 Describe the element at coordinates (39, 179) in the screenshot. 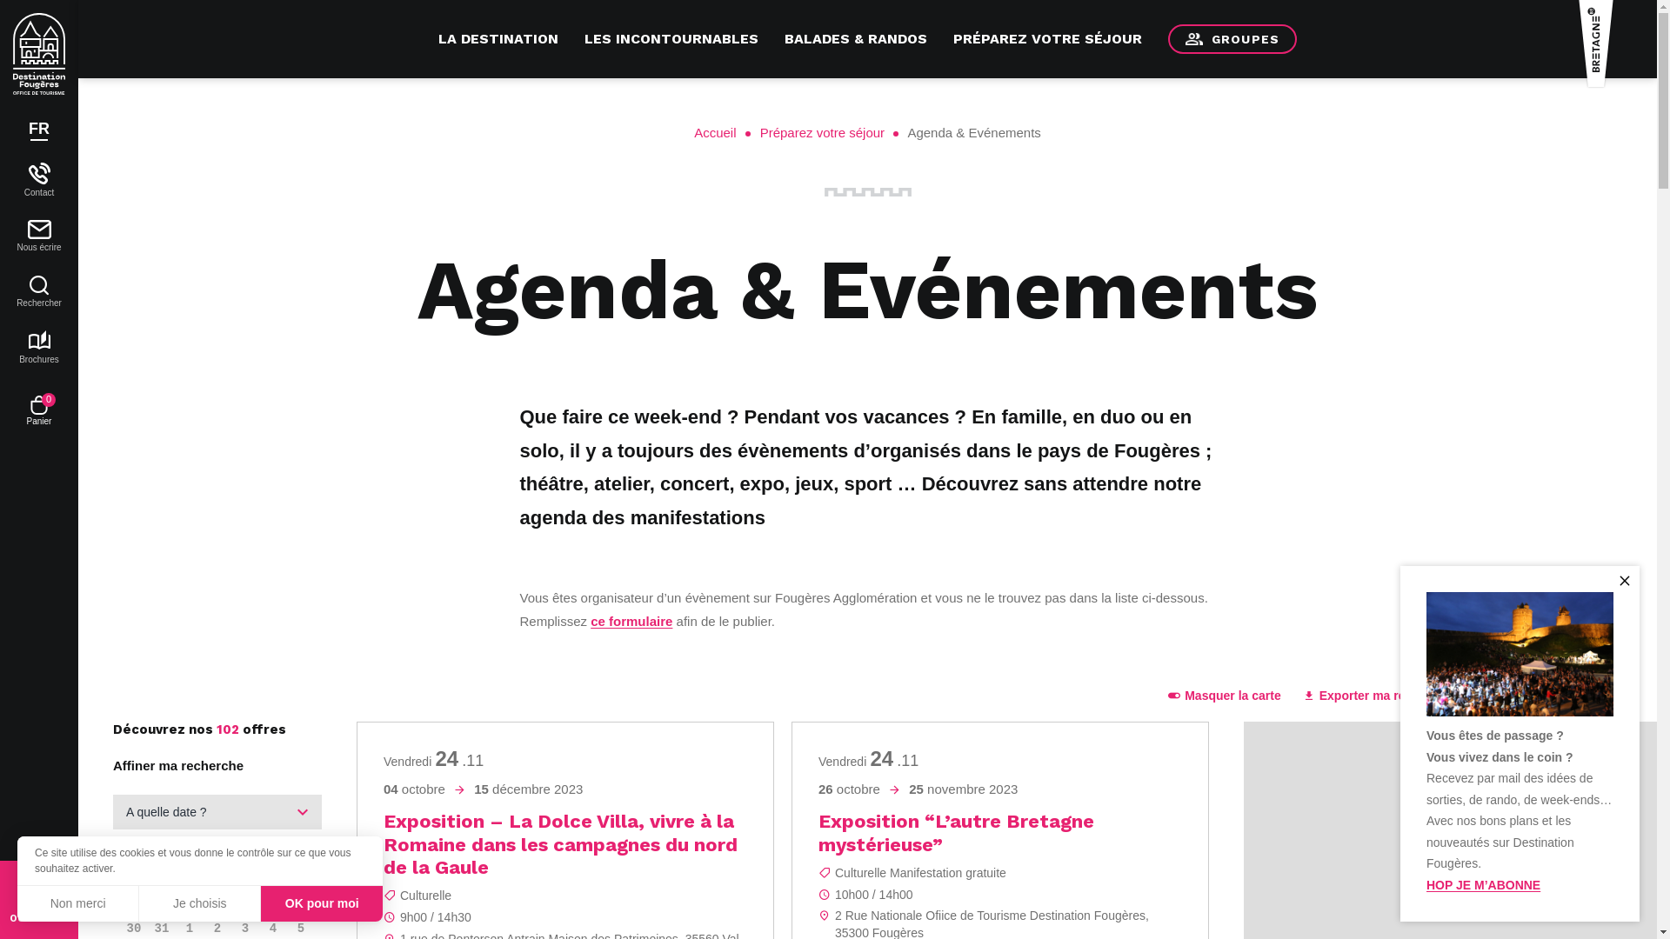

I see `Contact` at that location.